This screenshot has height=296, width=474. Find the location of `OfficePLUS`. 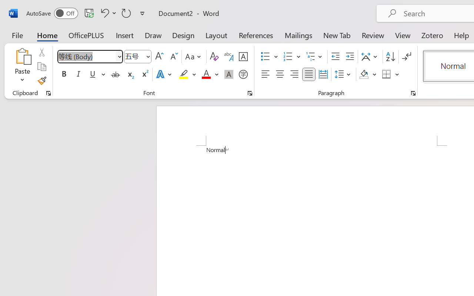

OfficePLUS is located at coordinates (86, 35).